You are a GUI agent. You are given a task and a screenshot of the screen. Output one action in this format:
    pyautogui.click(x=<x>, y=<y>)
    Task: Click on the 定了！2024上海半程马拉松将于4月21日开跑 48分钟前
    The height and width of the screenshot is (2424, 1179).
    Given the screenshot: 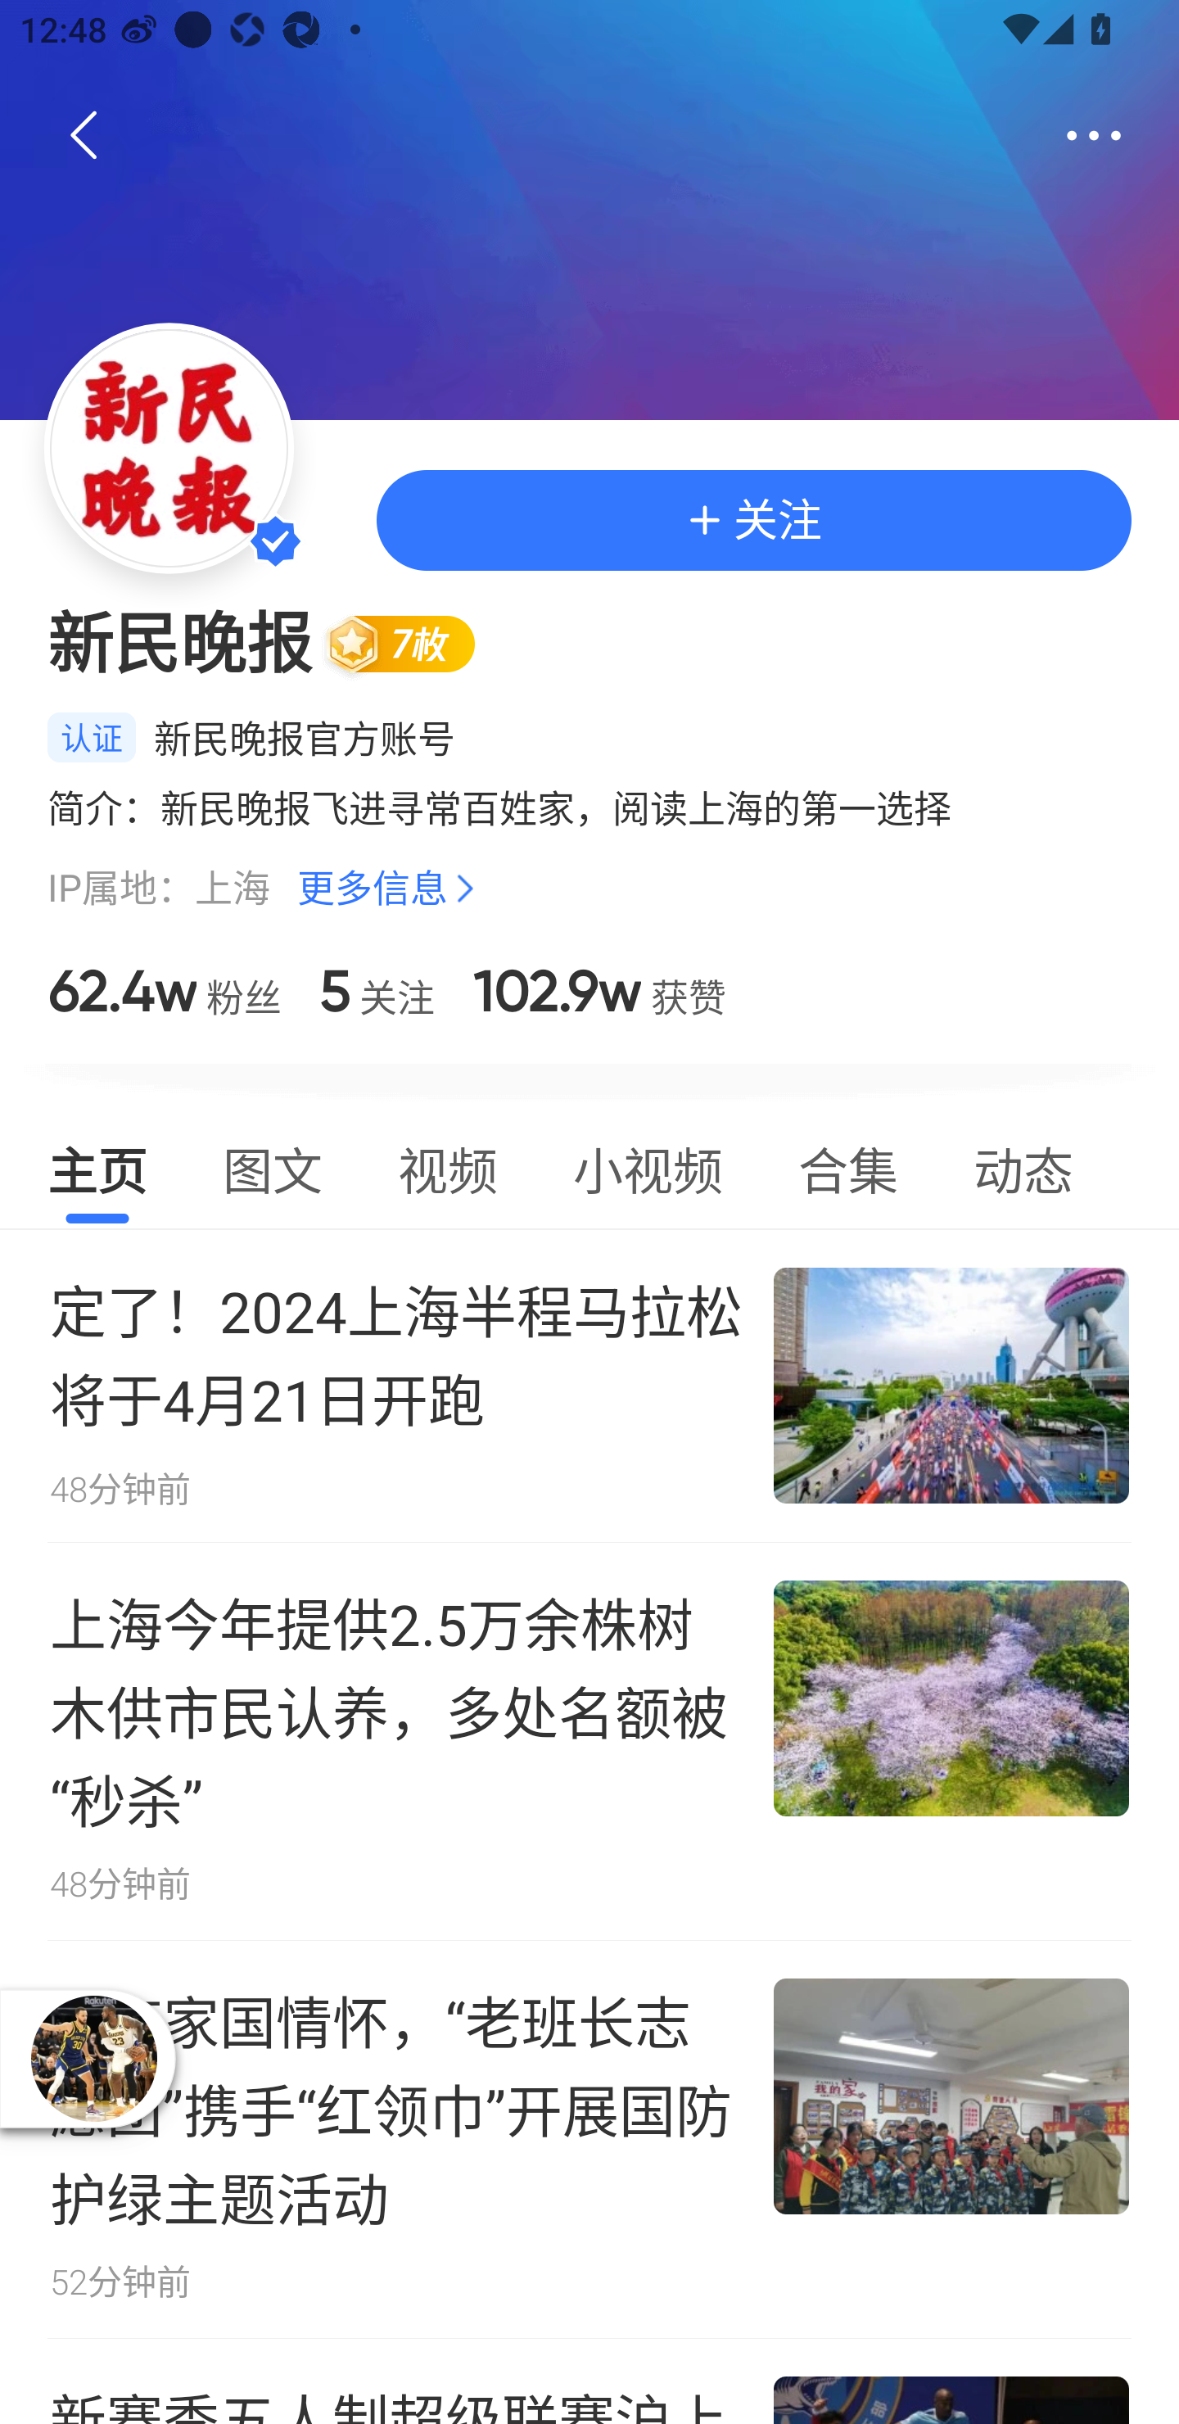 What is the action you would take?
    pyautogui.click(x=589, y=1385)
    